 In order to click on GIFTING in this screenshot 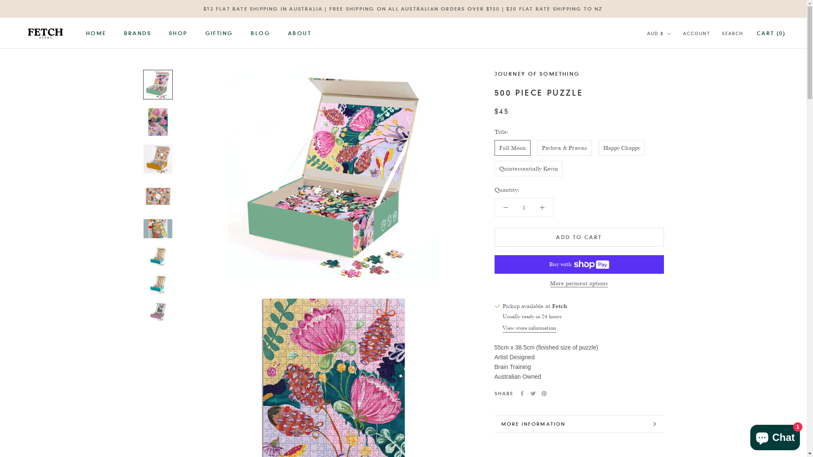, I will do `click(219, 33)`.